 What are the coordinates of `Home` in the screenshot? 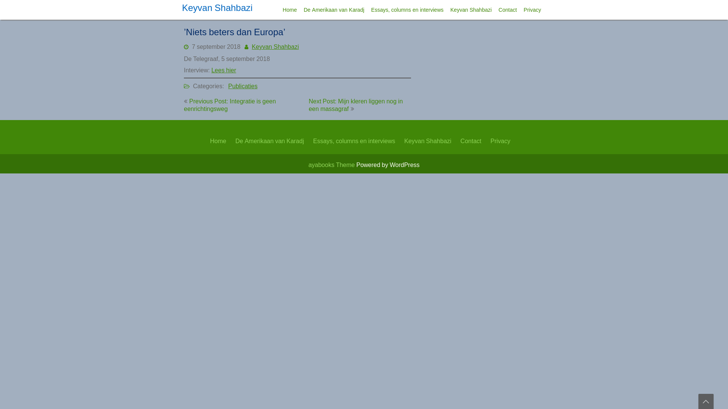 It's located at (218, 141).